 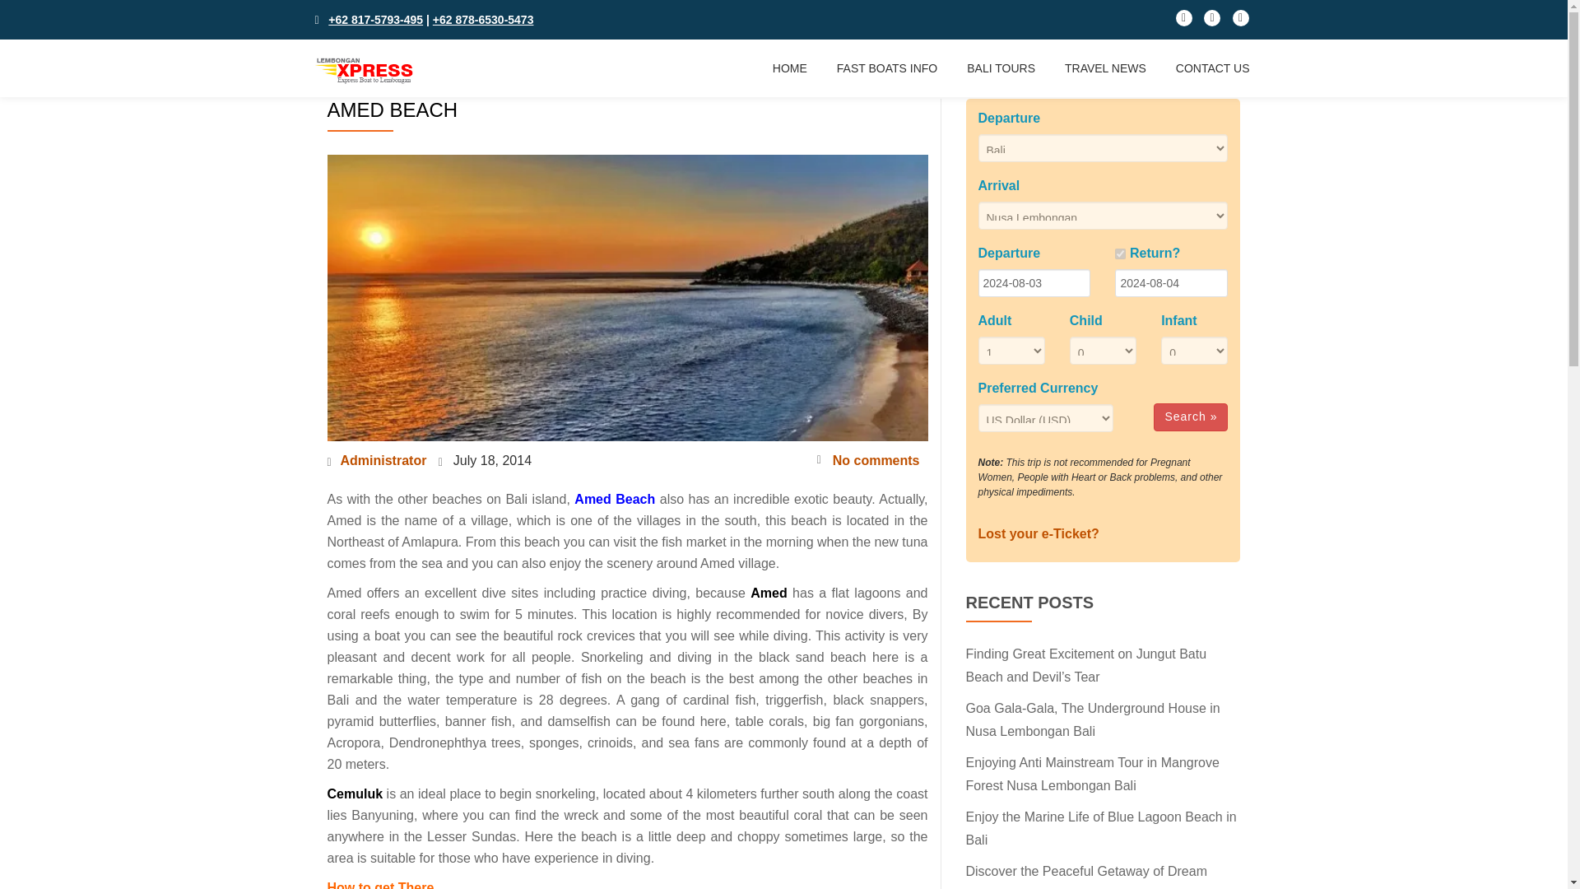 What do you see at coordinates (1241, 21) in the screenshot?
I see `fa-google-plus-square` at bounding box center [1241, 21].